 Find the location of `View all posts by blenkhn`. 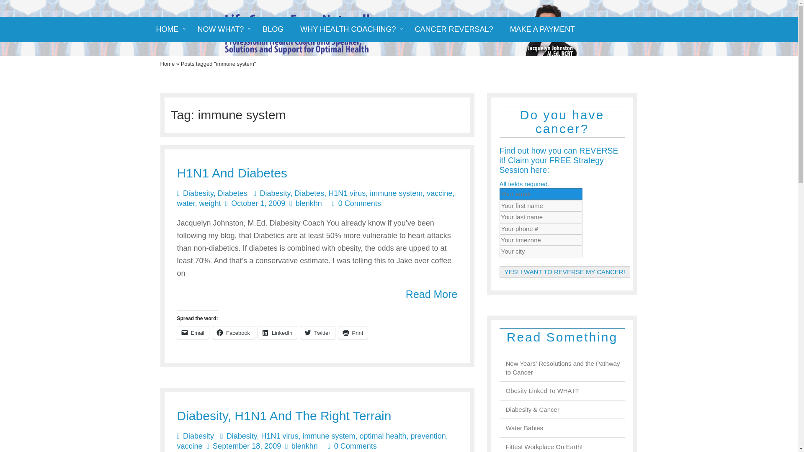

View all posts by blenkhn is located at coordinates (309, 203).